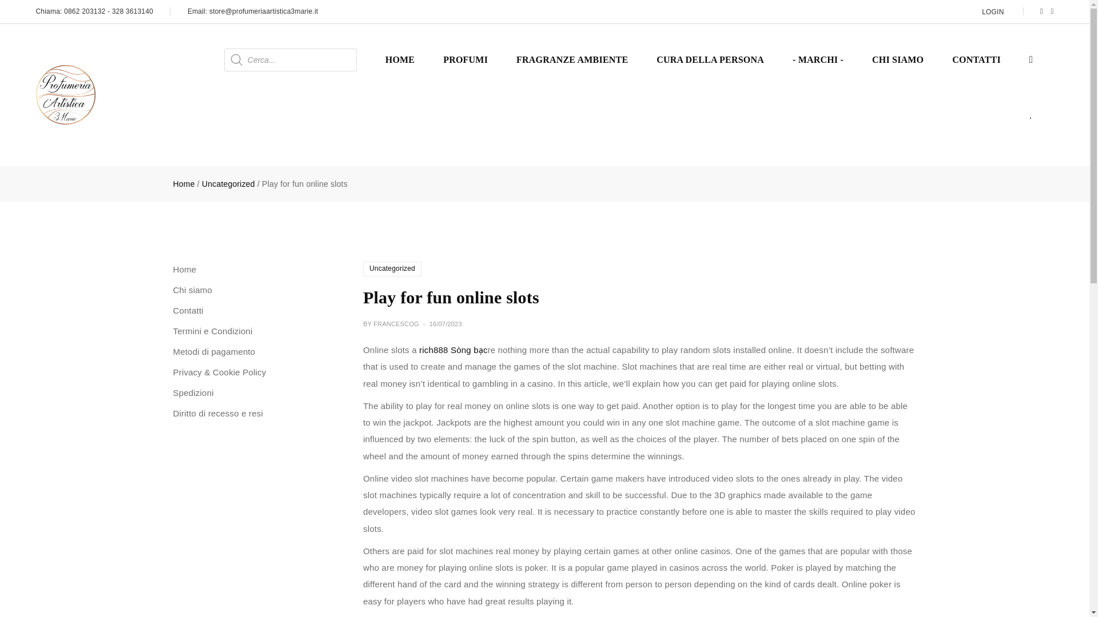 The height and width of the screenshot is (617, 1098). I want to click on Metodi di pagamento, so click(213, 352).